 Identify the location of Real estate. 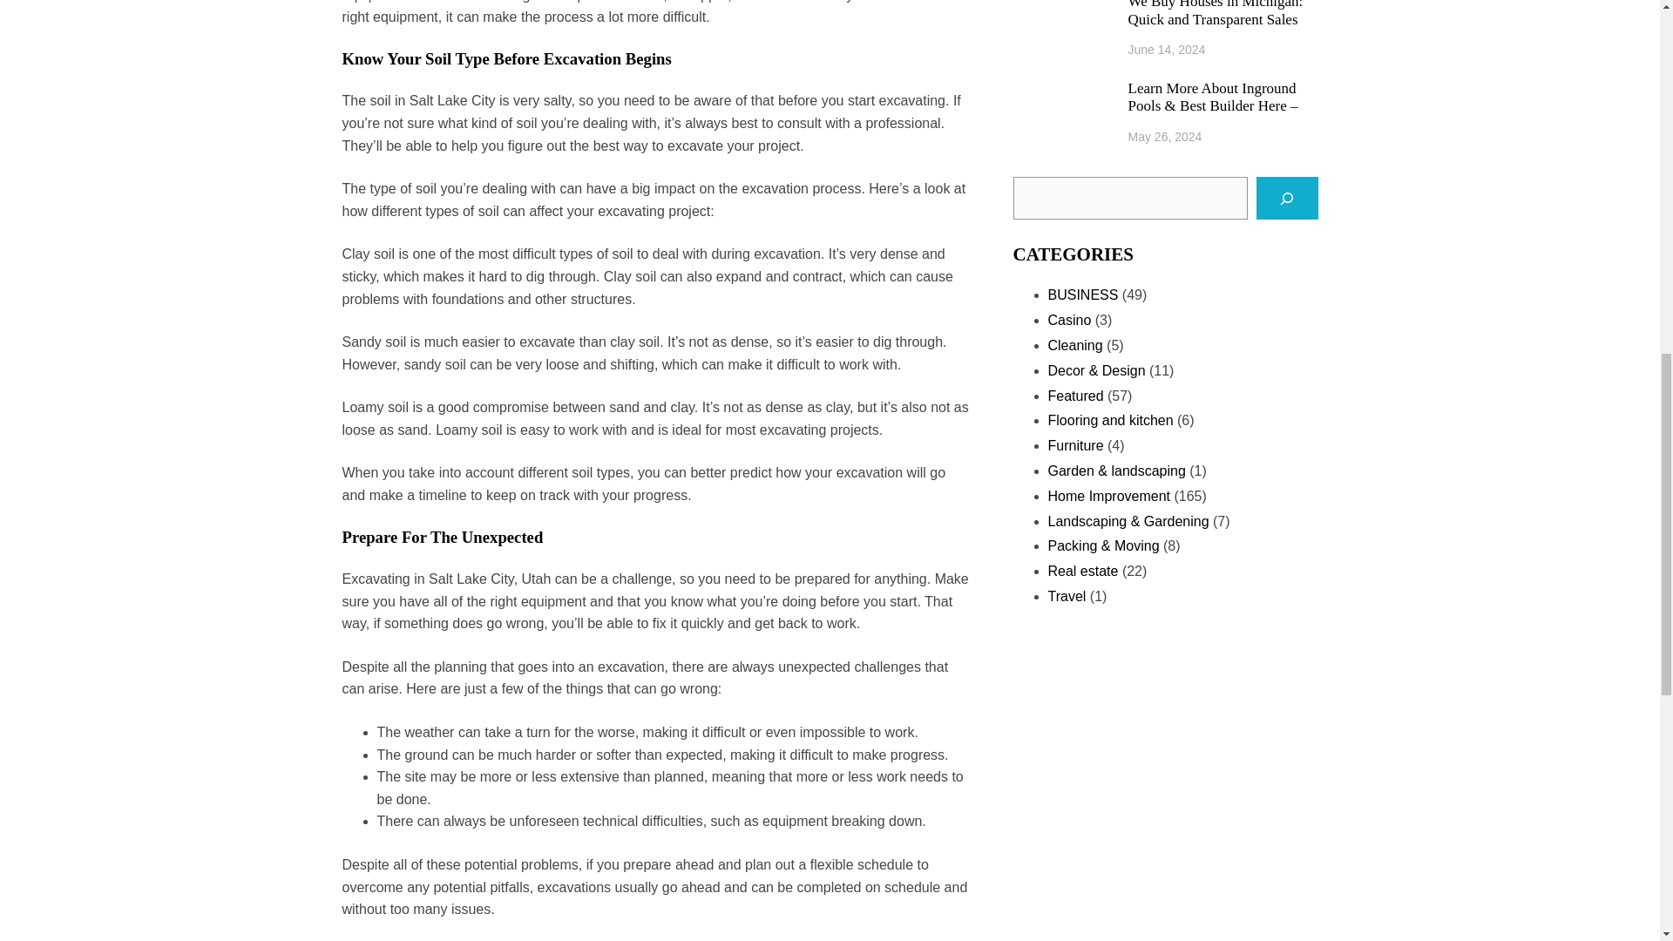
(1082, 571).